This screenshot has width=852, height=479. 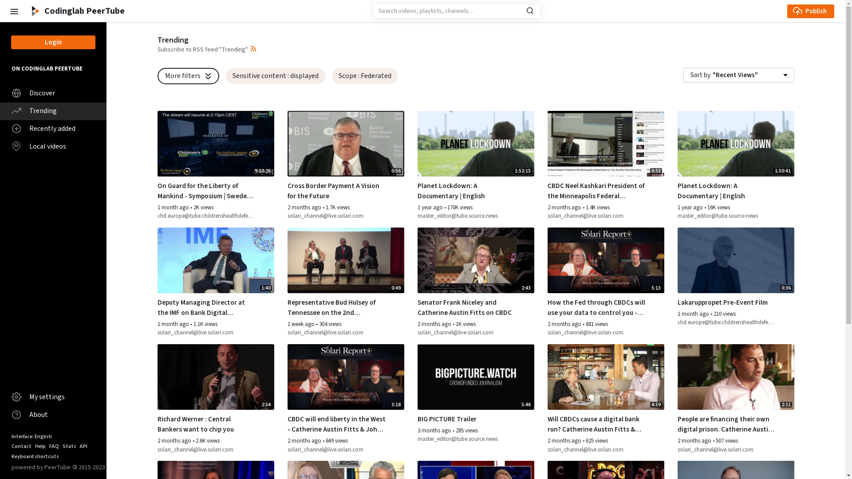 What do you see at coordinates (606, 377) in the screenshot?
I see `4:59` at bounding box center [606, 377].